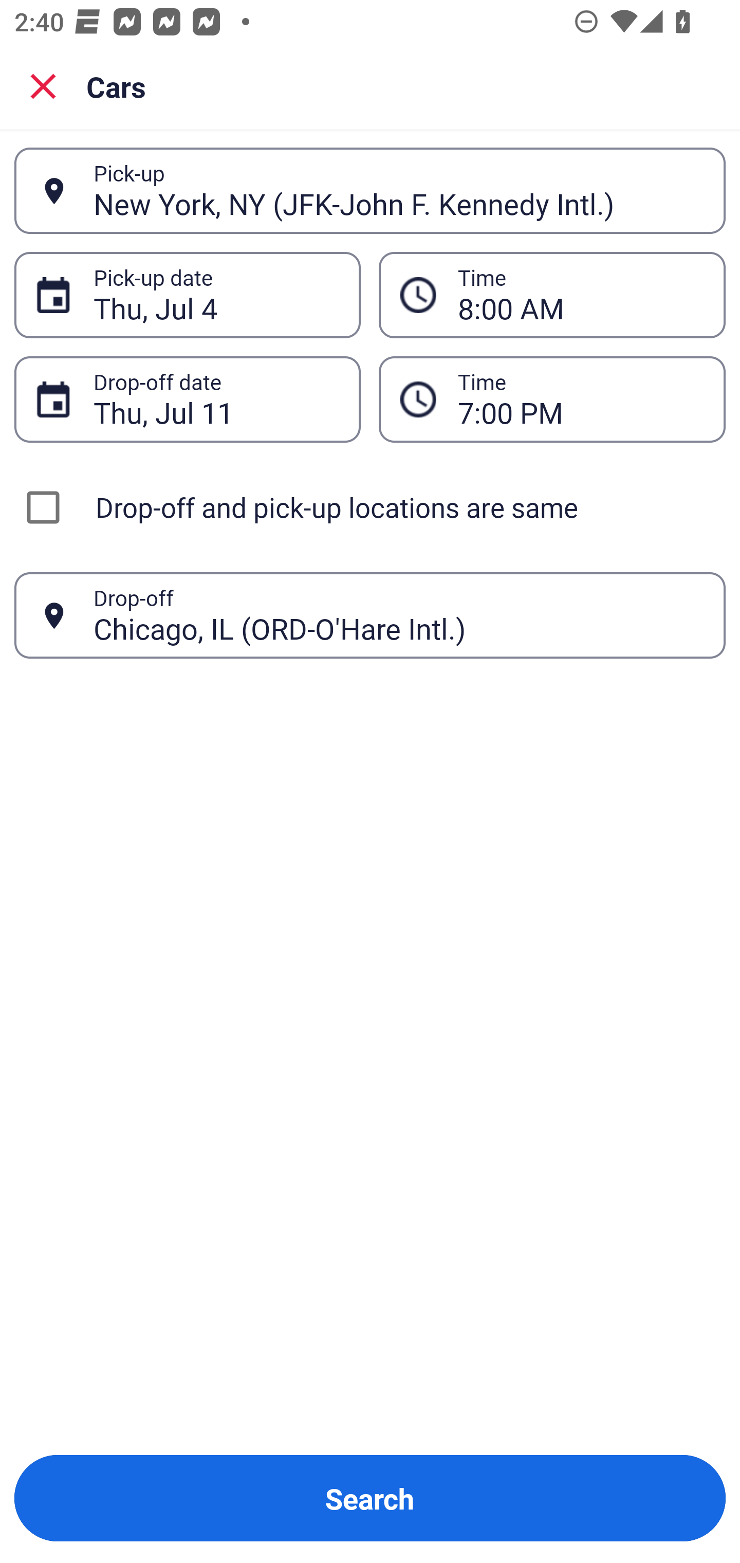 This screenshot has height=1563, width=740. Describe the element at coordinates (398, 615) in the screenshot. I see `Chicago, IL (ORD-O'Hare Intl.)` at that location.